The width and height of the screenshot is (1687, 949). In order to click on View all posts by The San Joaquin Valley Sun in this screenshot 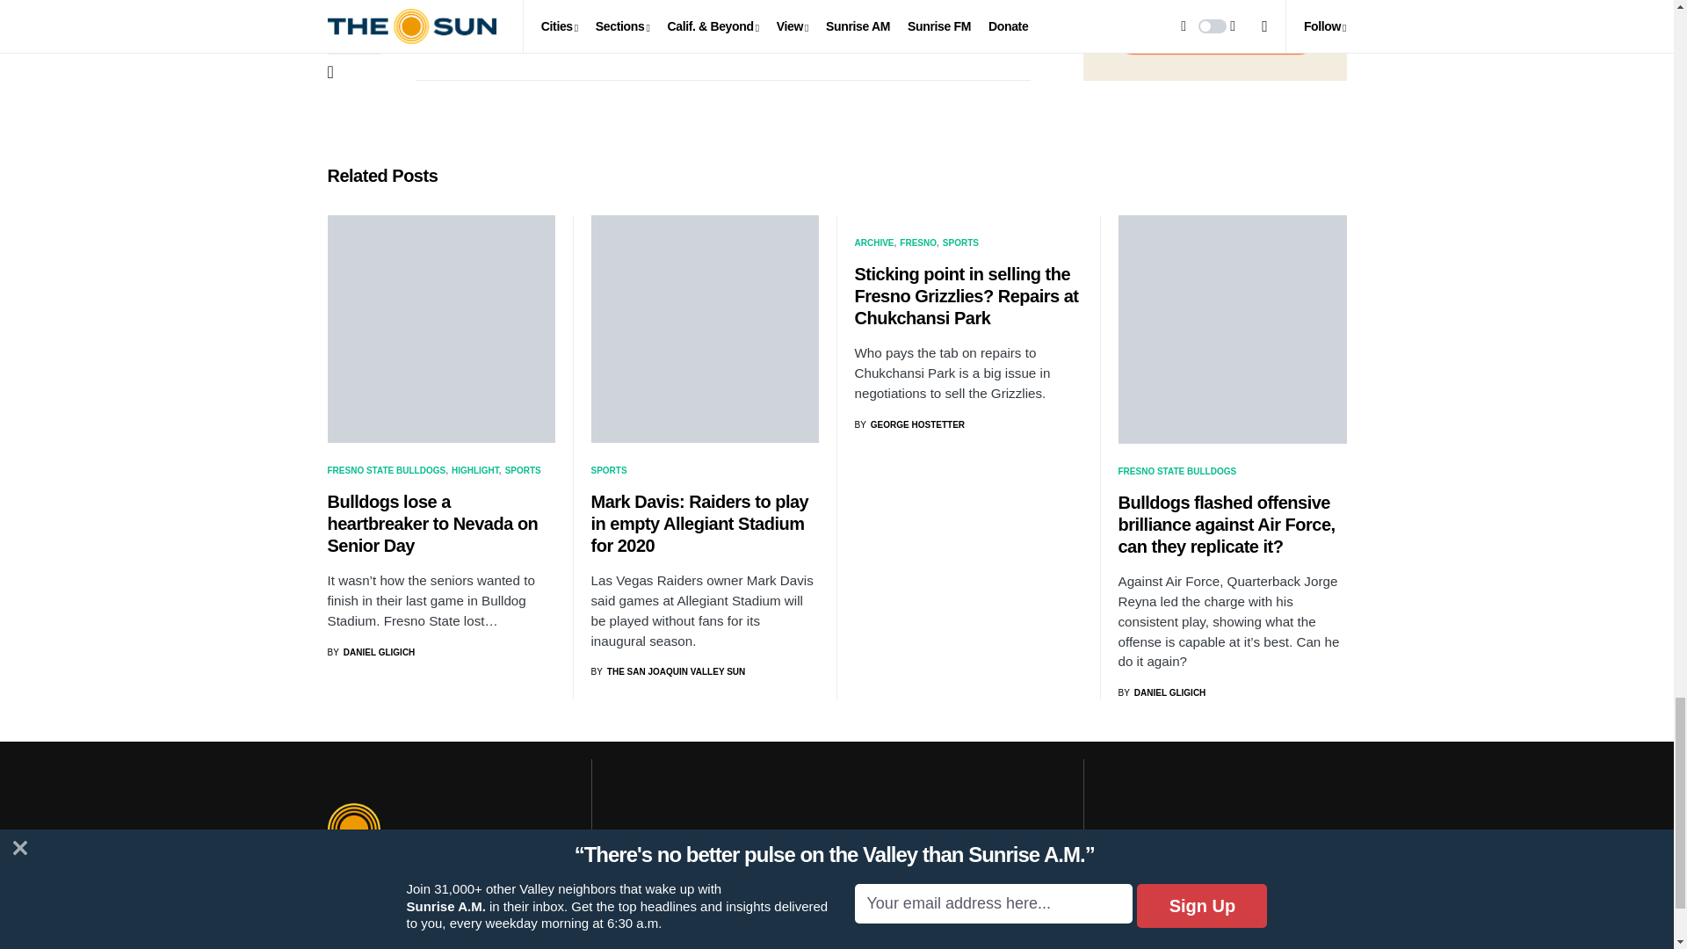, I will do `click(668, 671)`.